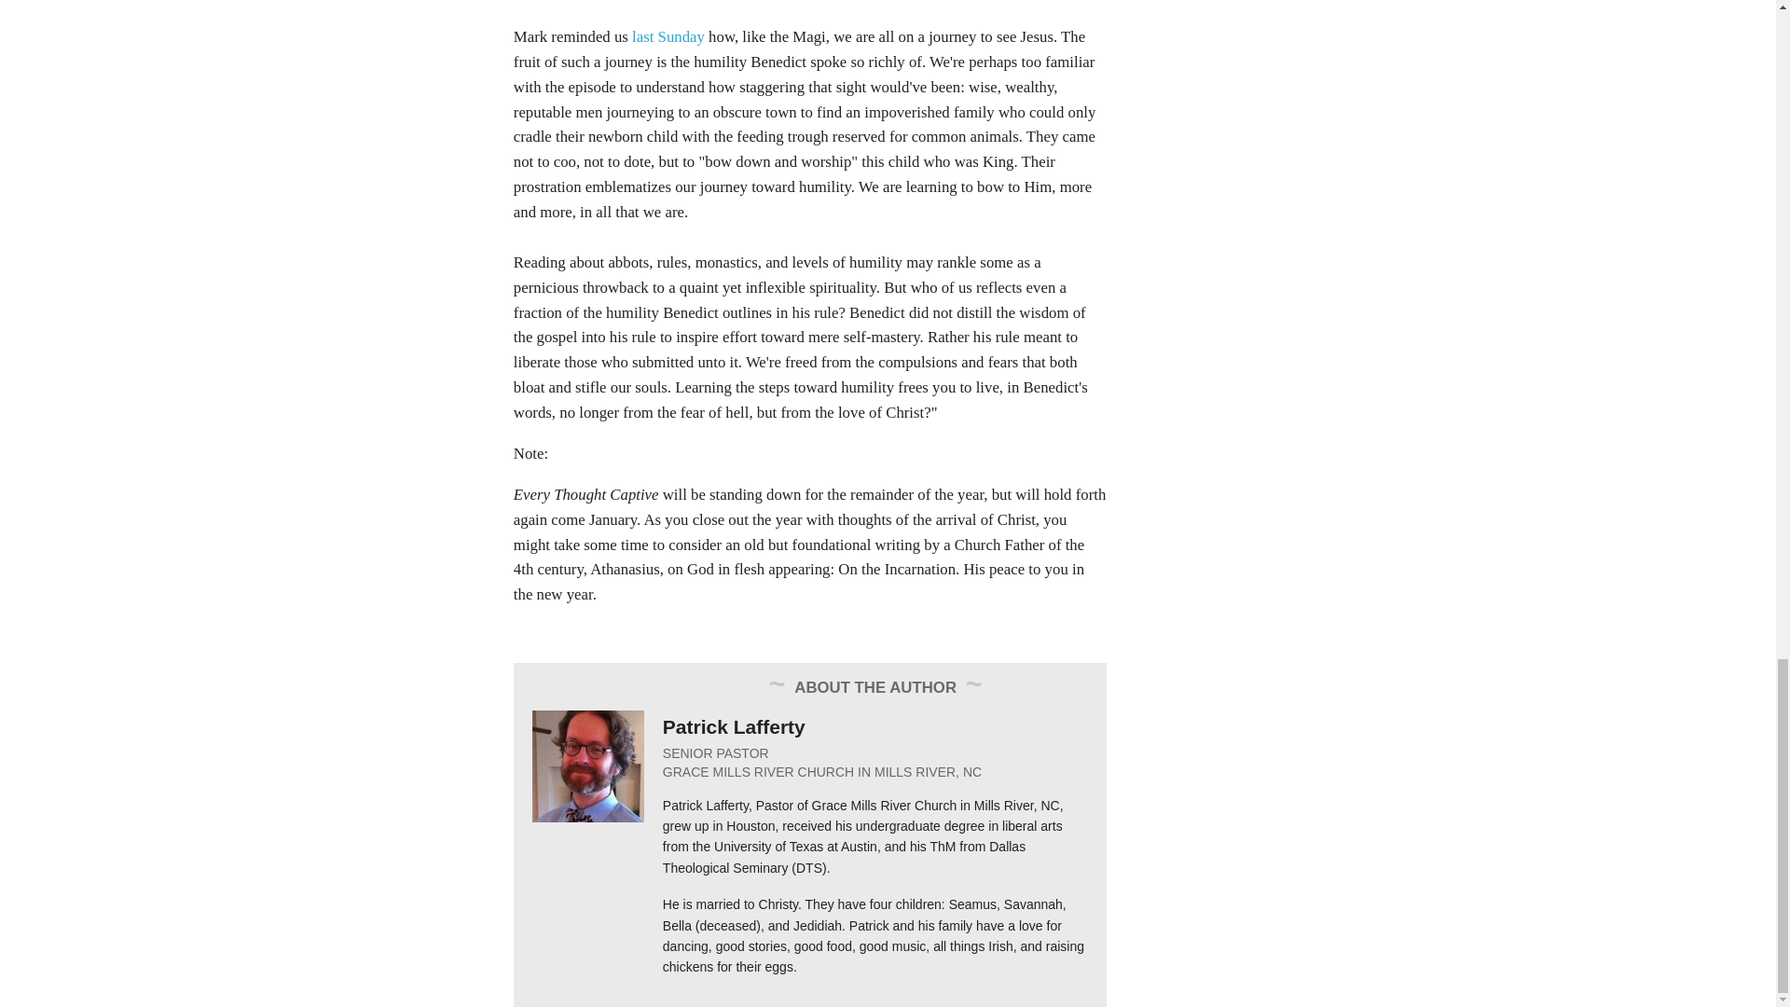 The image size is (1790, 1007). What do you see at coordinates (668, 36) in the screenshot?
I see `last Sunday` at bounding box center [668, 36].